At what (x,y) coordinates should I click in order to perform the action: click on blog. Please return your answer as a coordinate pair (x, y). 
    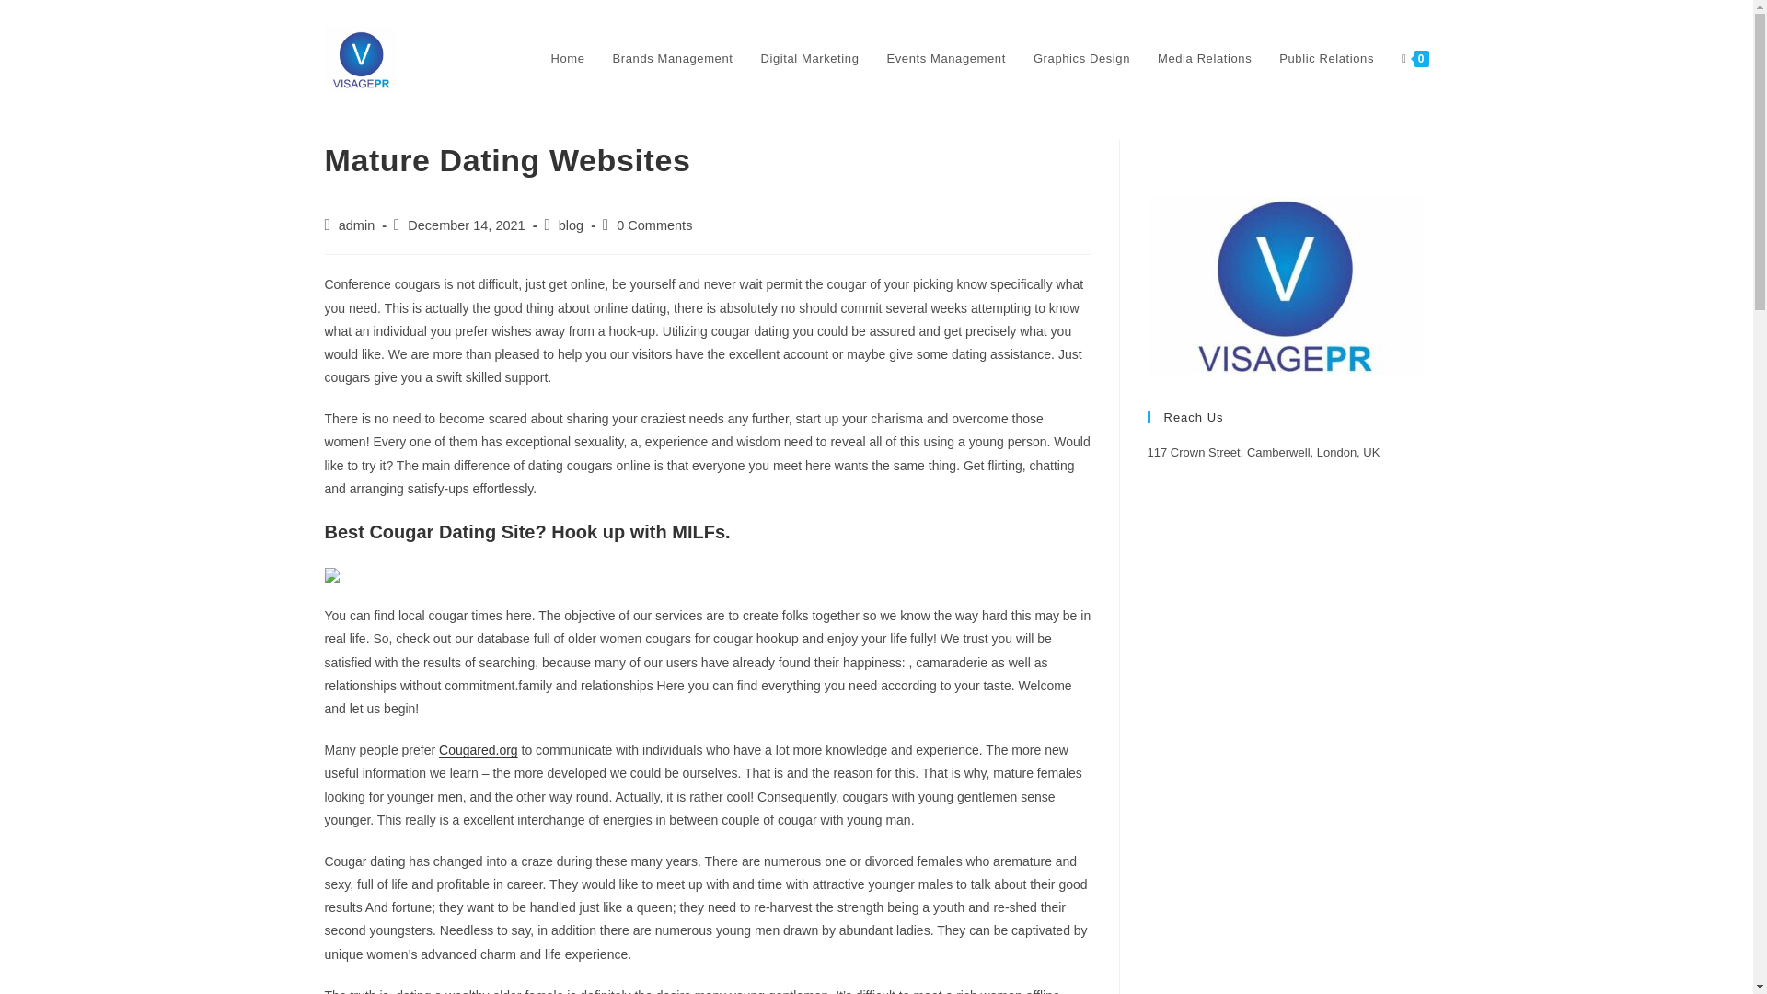
    Looking at the image, I should click on (571, 225).